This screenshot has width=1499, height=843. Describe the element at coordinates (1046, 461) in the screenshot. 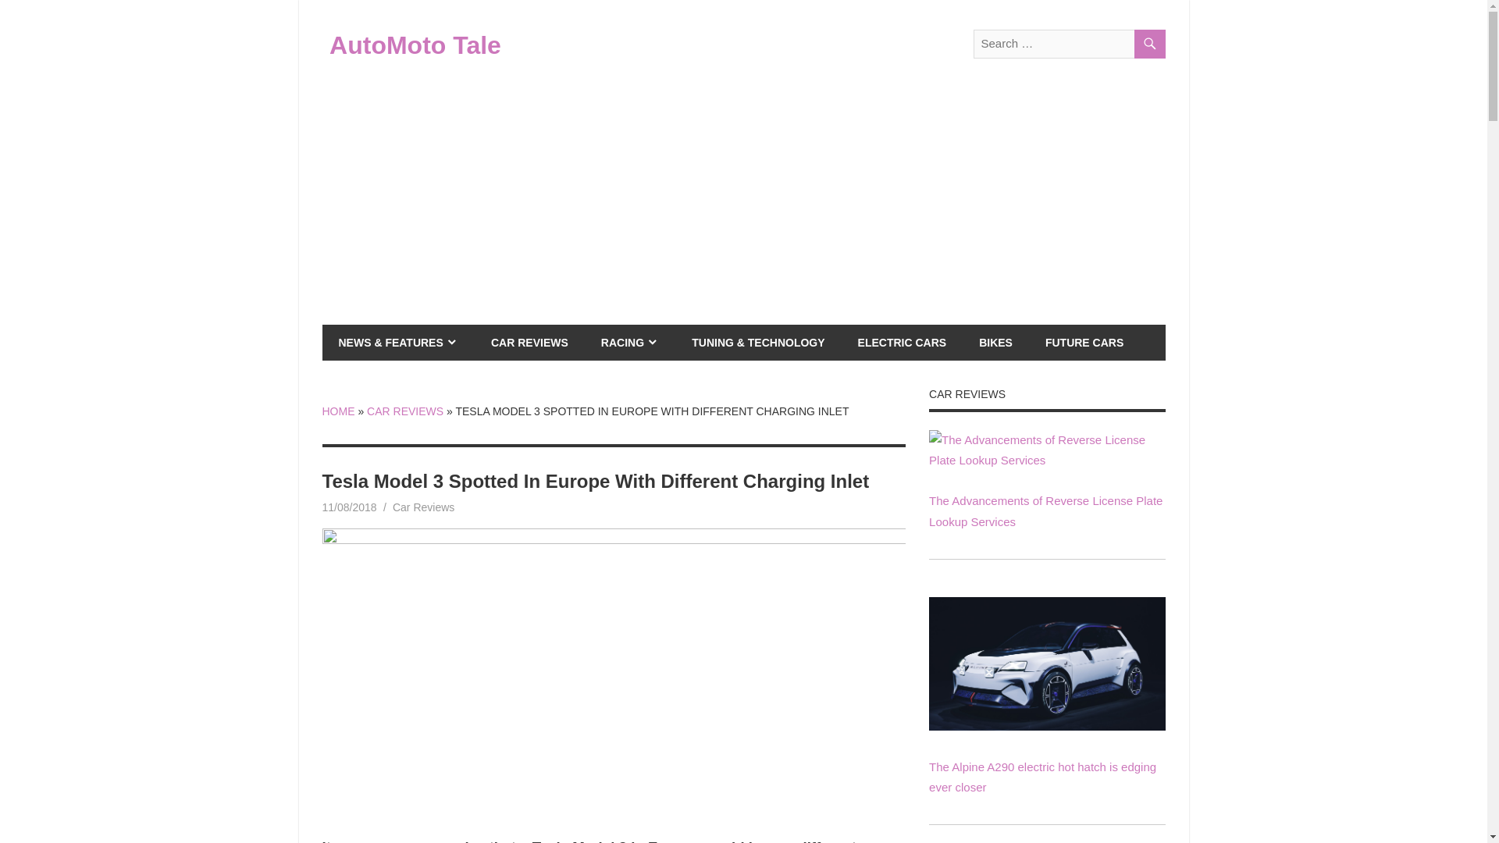

I see `The Advancements of Reverse License Plate Lookup Services` at that location.